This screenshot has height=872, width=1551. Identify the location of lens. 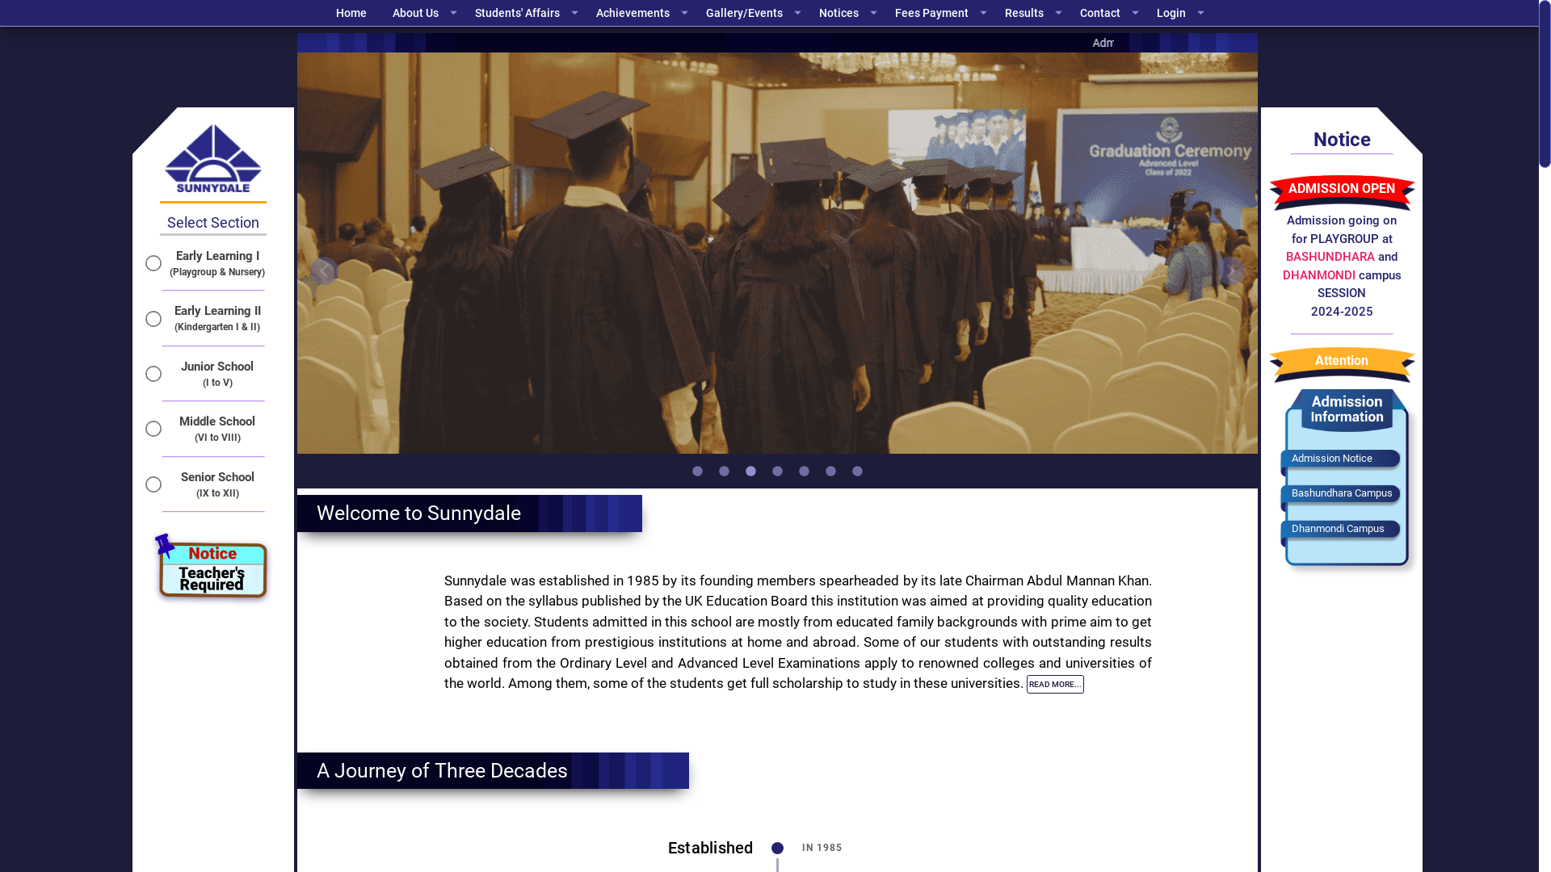
(777, 472).